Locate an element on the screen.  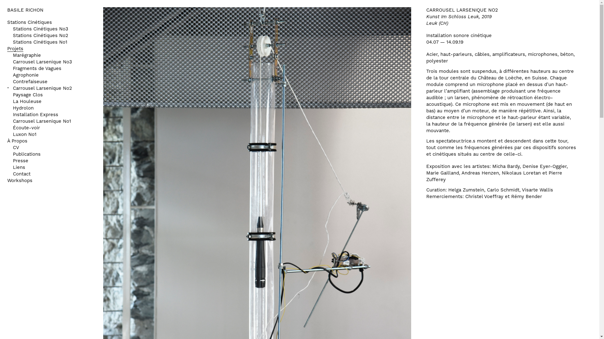
Contrefaiseuse is located at coordinates (30, 82).